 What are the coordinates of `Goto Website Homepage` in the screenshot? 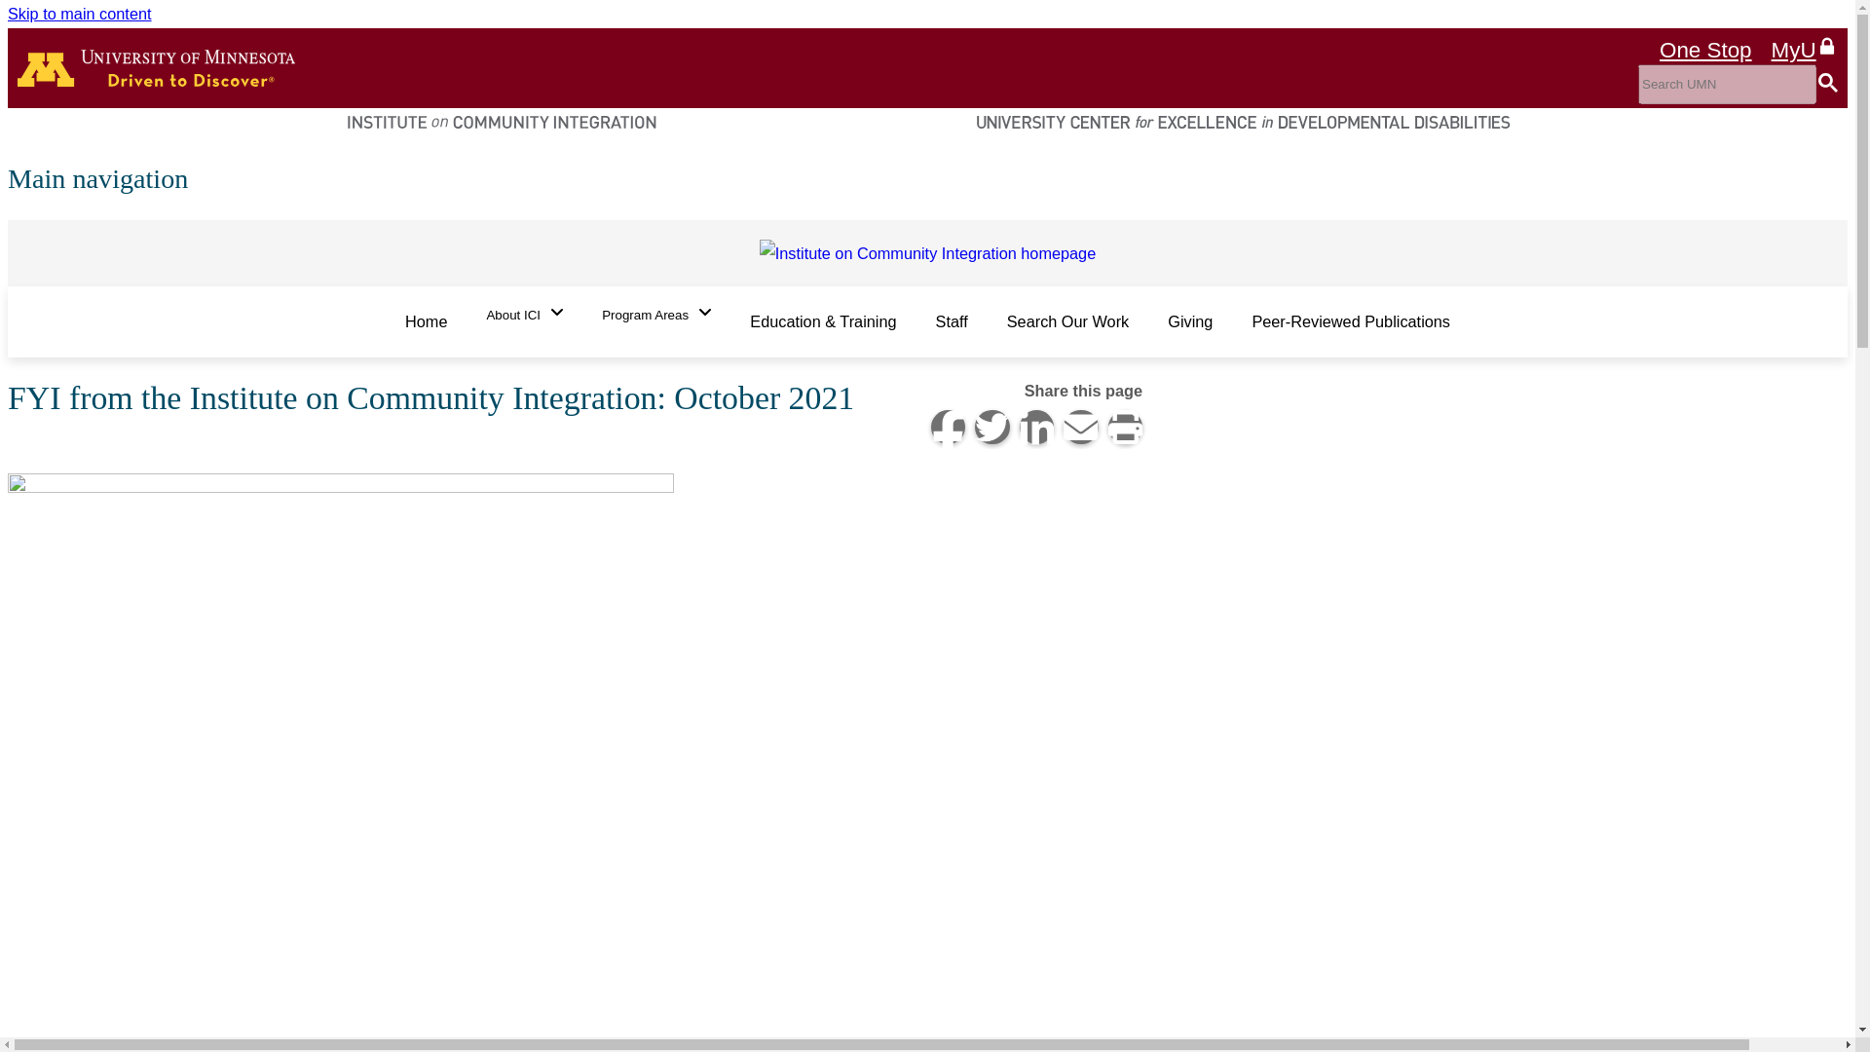 It's located at (927, 252).